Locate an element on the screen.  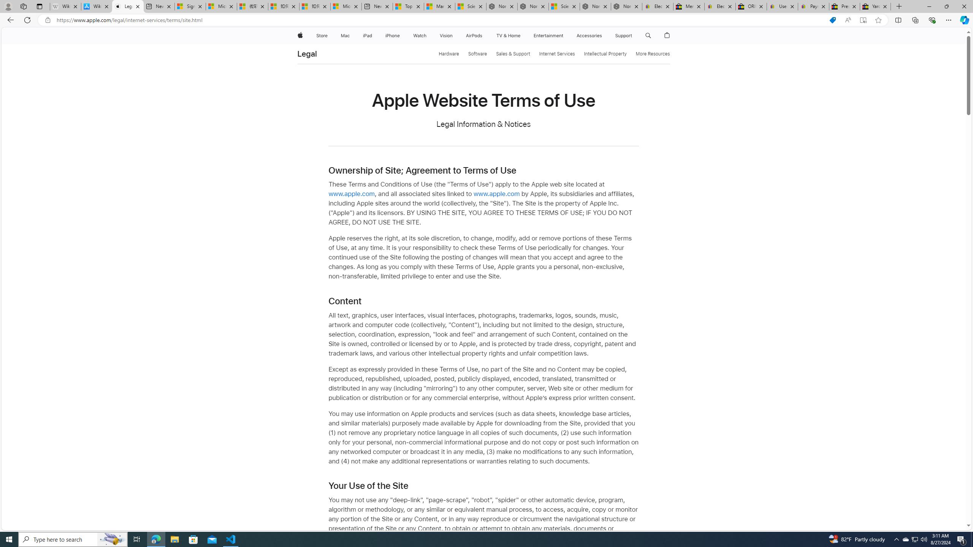
Store is located at coordinates (322, 36).